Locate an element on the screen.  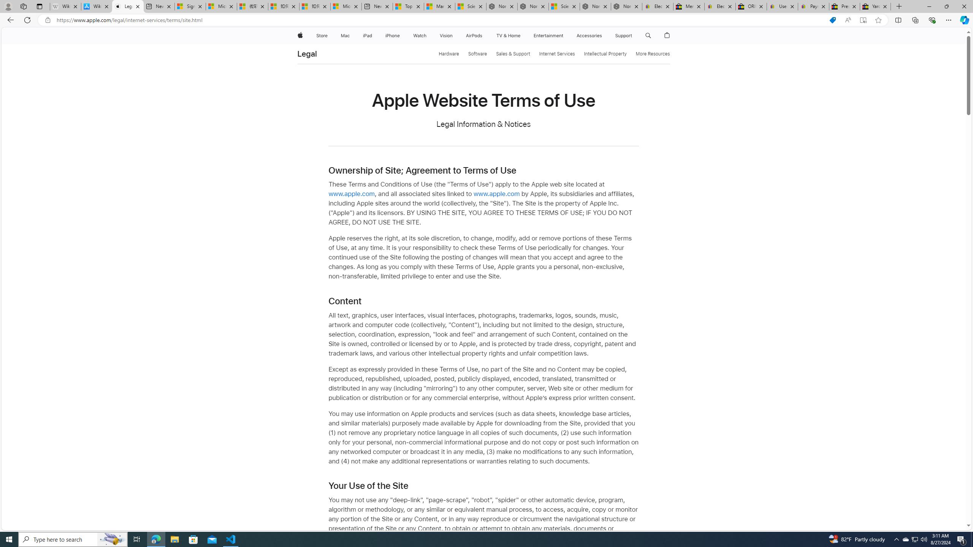
Store is located at coordinates (322, 36).